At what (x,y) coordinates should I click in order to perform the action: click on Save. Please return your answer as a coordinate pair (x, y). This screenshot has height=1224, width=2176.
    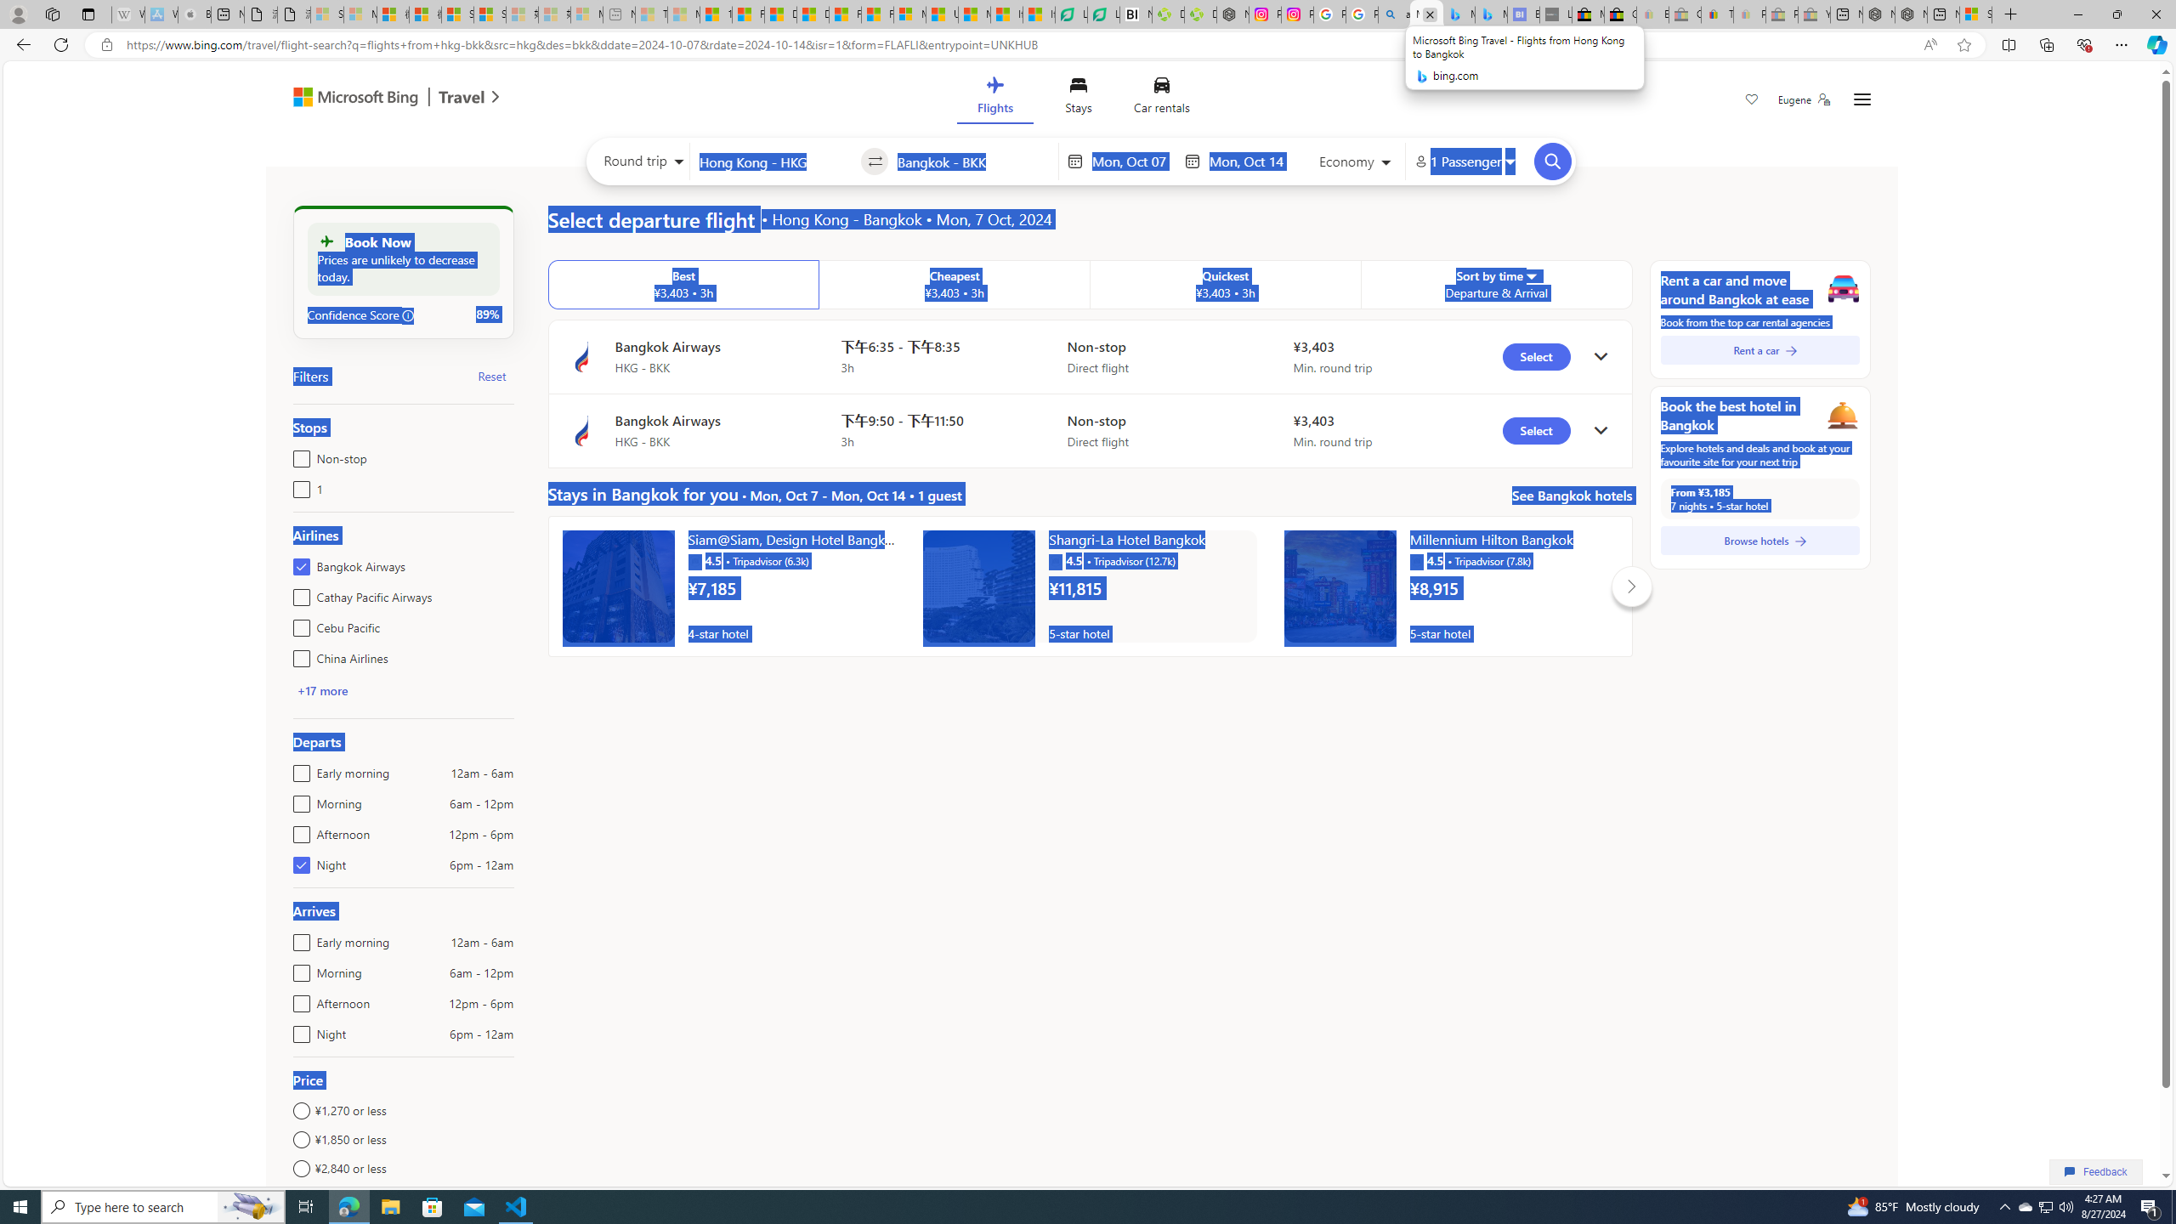
    Looking at the image, I should click on (1751, 101).